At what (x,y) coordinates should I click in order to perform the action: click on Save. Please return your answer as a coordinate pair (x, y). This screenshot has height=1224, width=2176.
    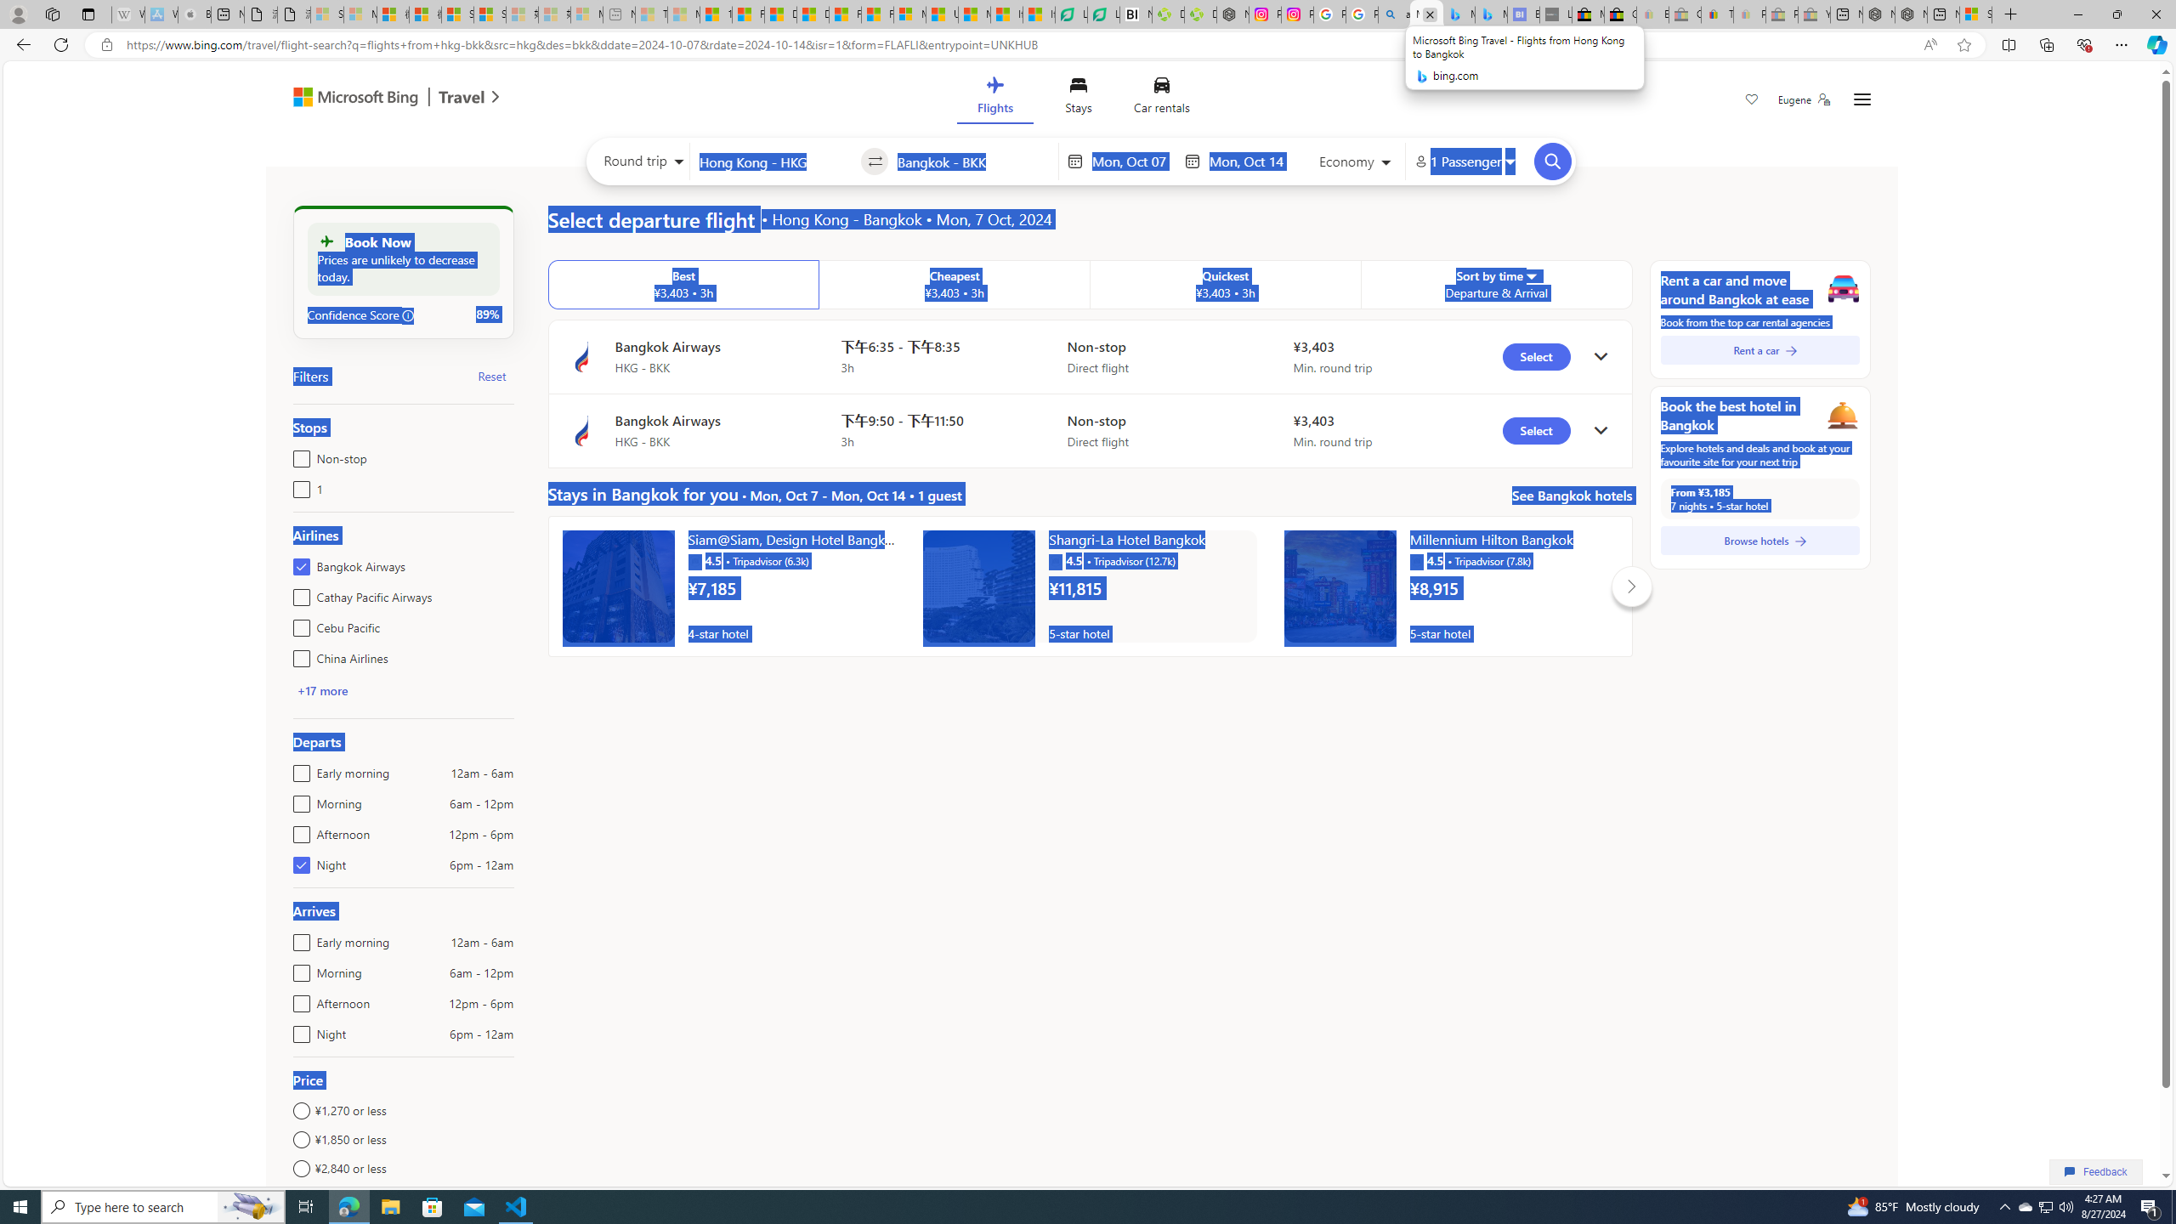
    Looking at the image, I should click on (1751, 101).